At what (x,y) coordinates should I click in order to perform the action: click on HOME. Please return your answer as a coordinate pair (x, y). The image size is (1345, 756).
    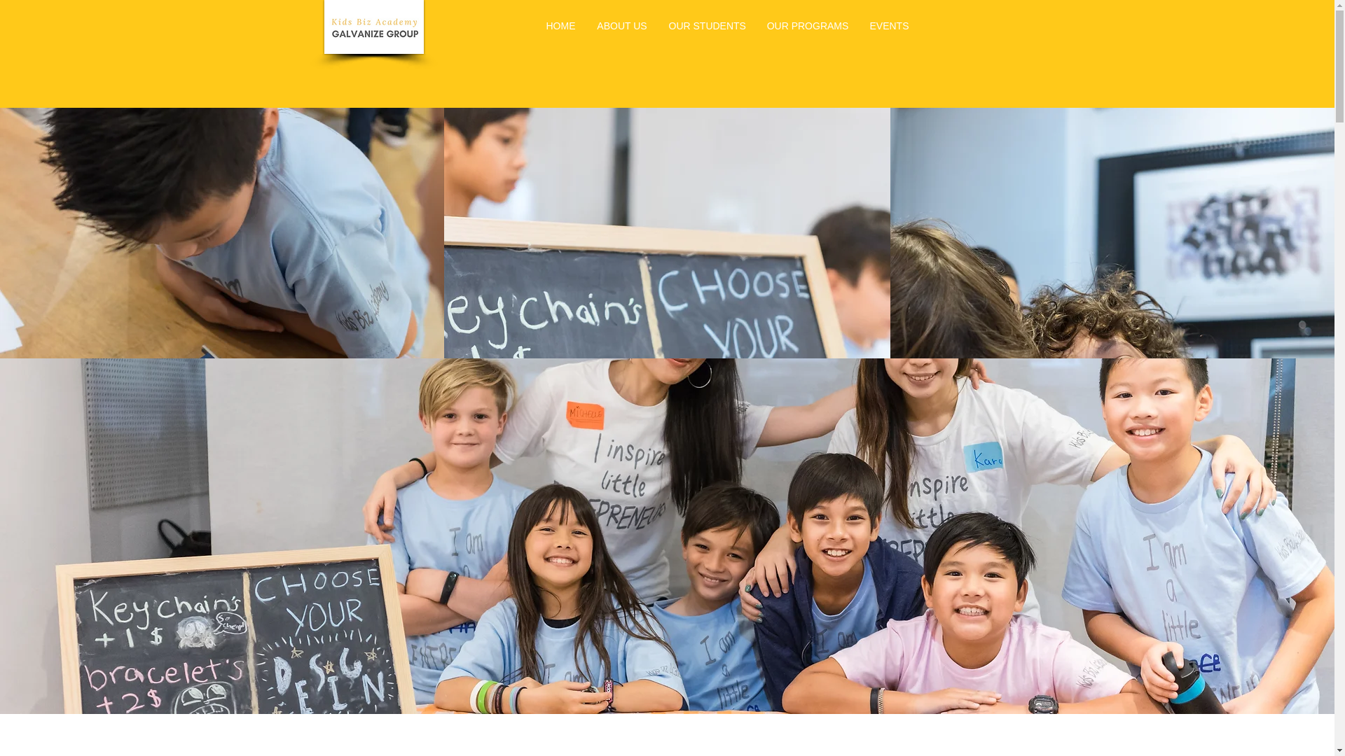
    Looking at the image, I should click on (560, 26).